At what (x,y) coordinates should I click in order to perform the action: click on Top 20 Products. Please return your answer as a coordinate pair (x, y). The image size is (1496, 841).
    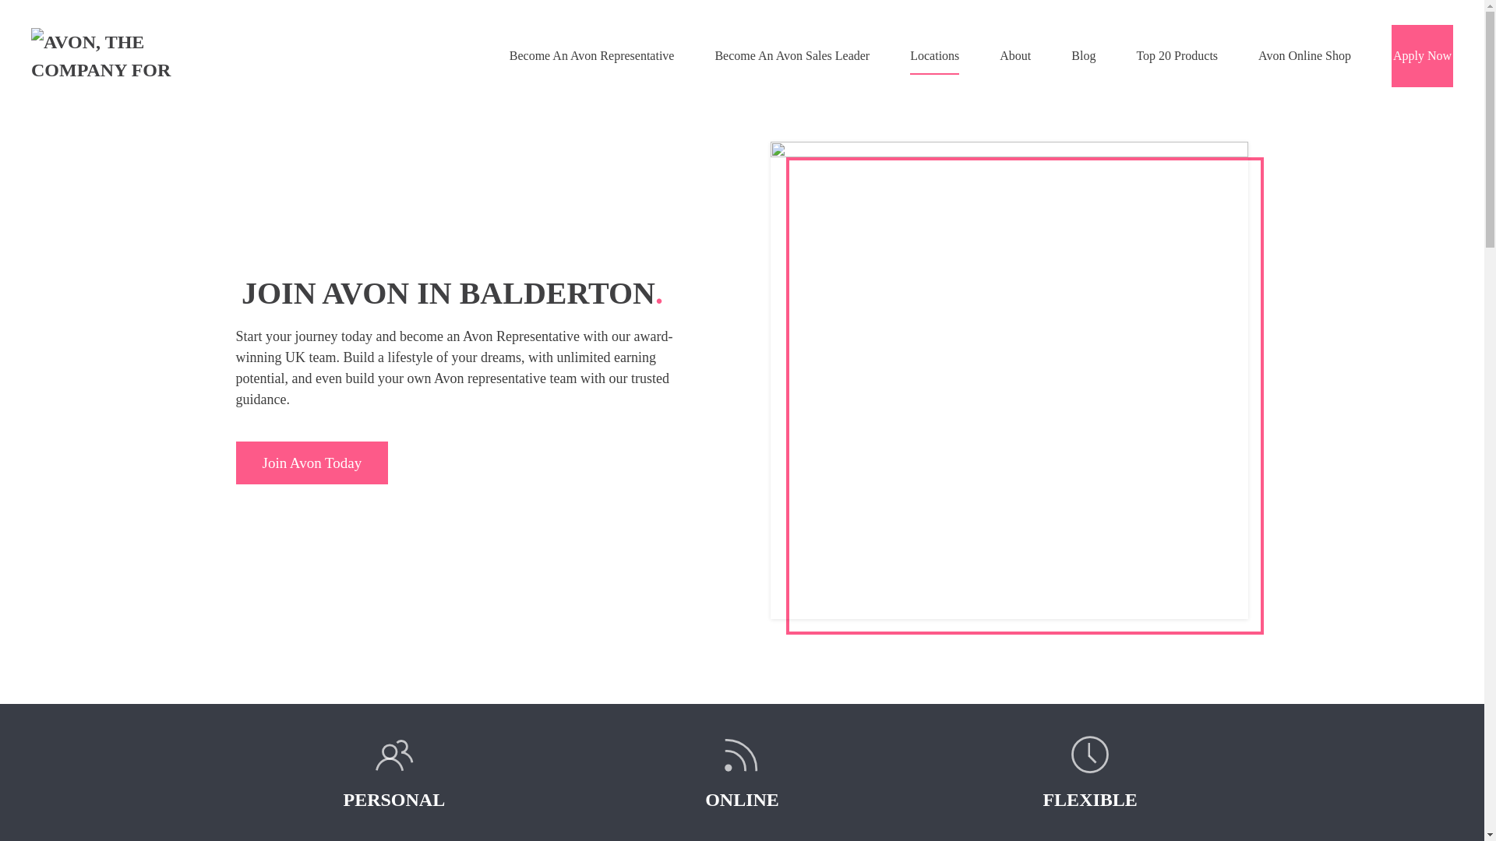
    Looking at the image, I should click on (1177, 56).